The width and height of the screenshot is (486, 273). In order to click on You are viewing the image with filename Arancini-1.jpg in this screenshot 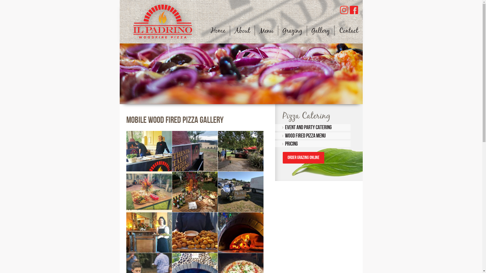, I will do `click(195, 233)`.